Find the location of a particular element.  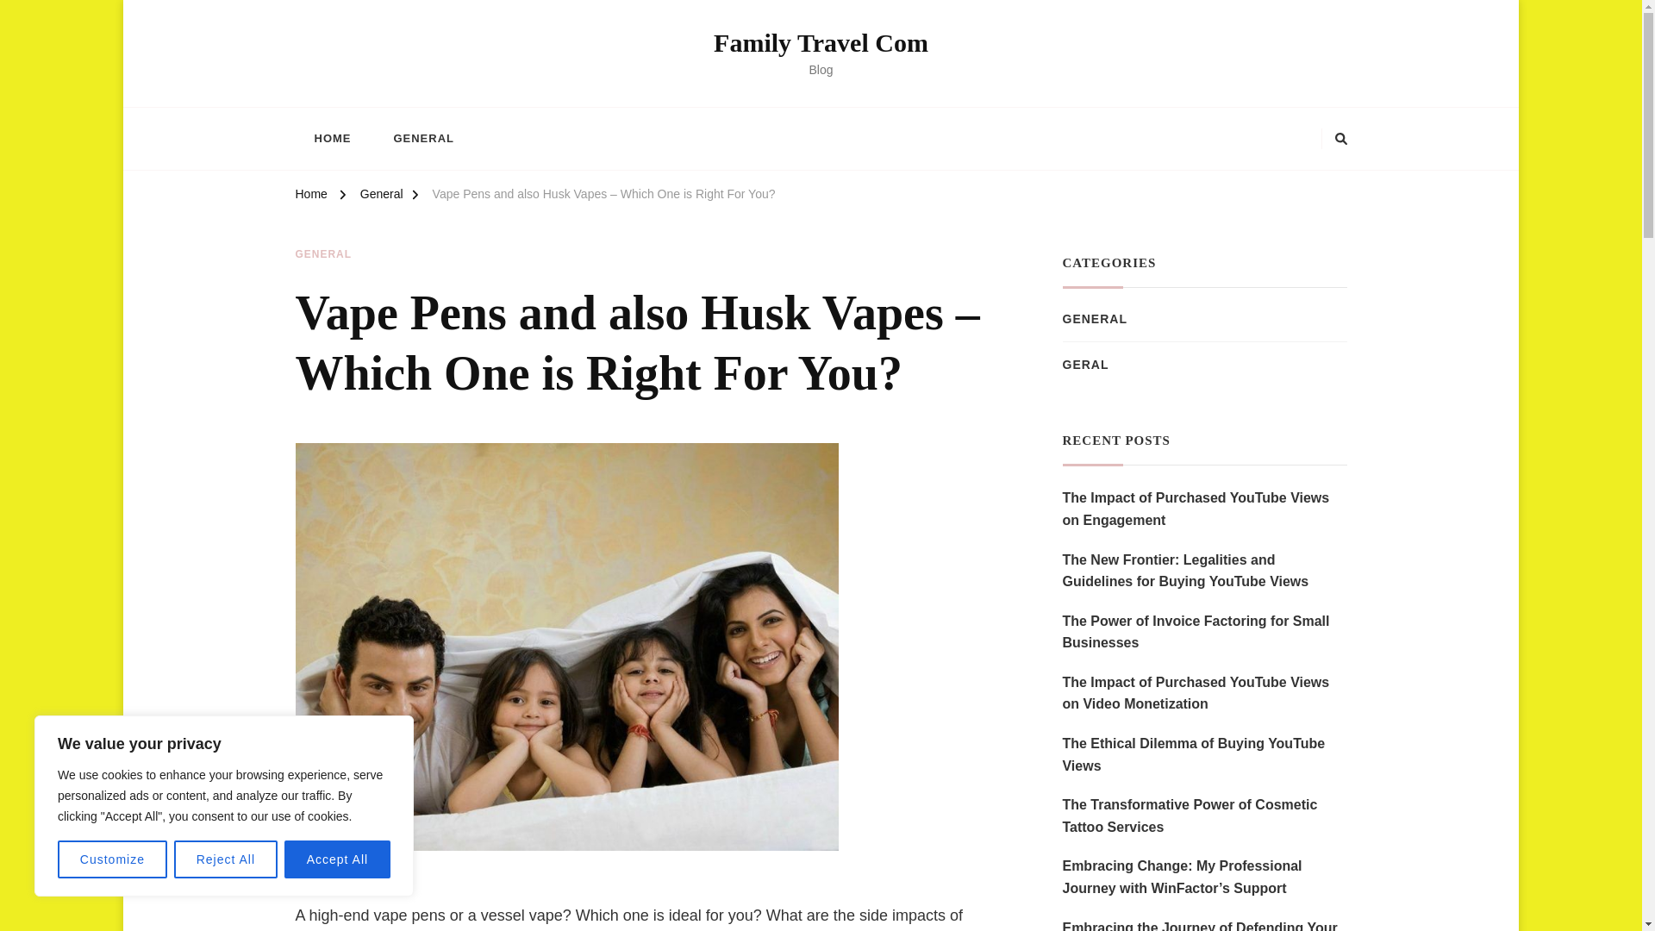

Family Travel Com is located at coordinates (821, 42).